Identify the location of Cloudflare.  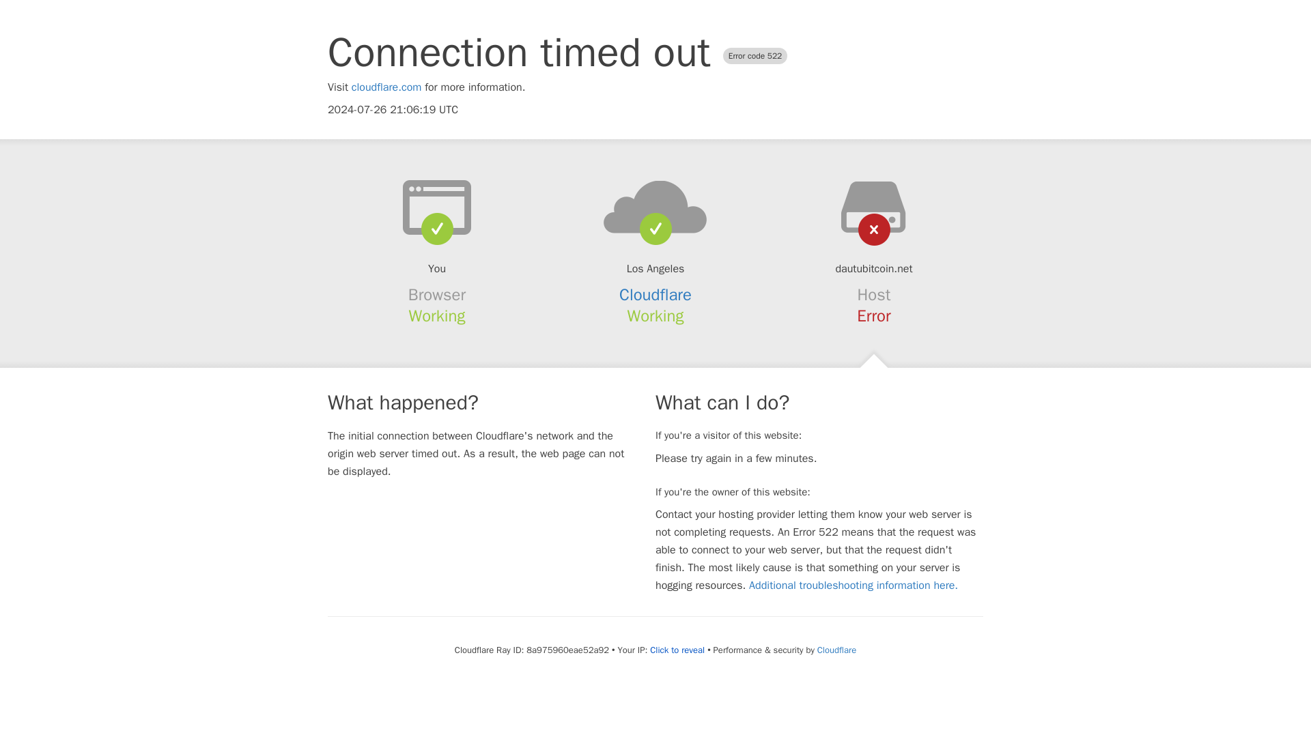
(836, 650).